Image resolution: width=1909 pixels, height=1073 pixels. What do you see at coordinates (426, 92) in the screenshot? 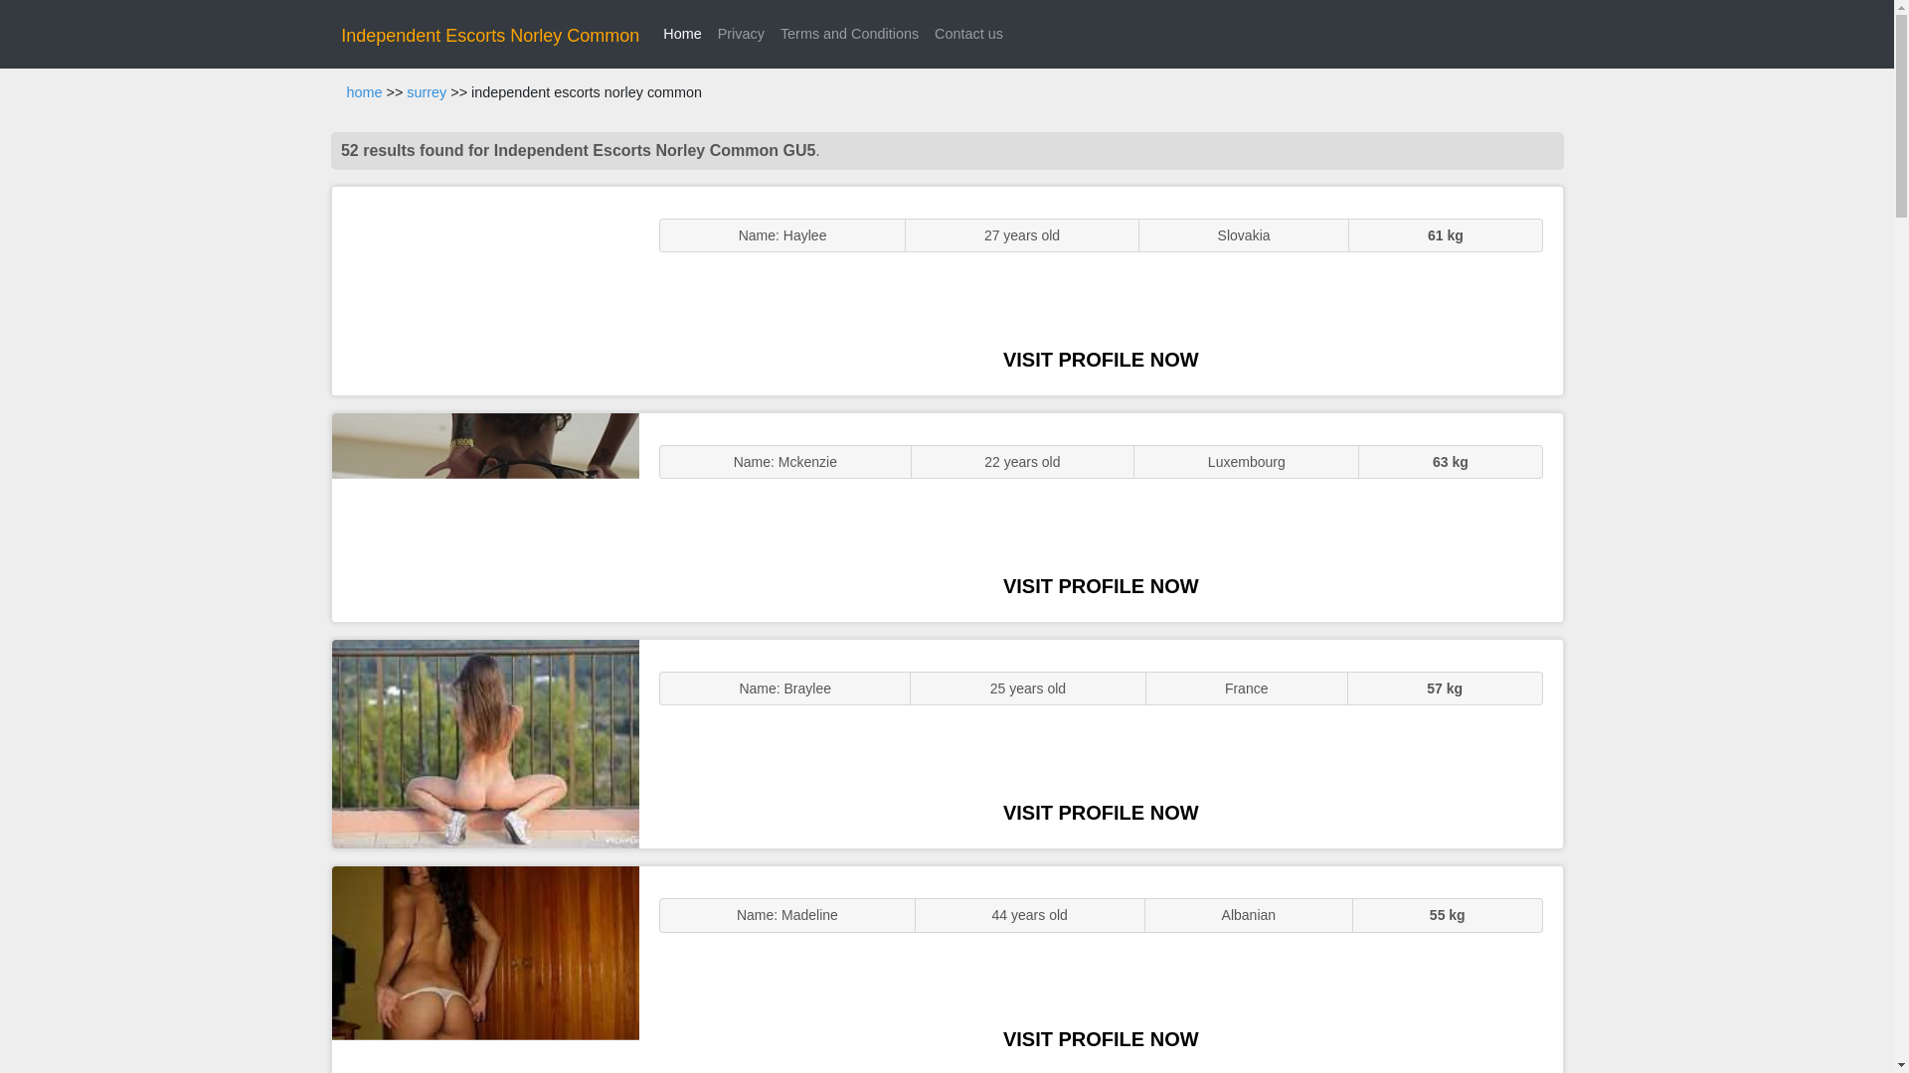
I see `surrey` at bounding box center [426, 92].